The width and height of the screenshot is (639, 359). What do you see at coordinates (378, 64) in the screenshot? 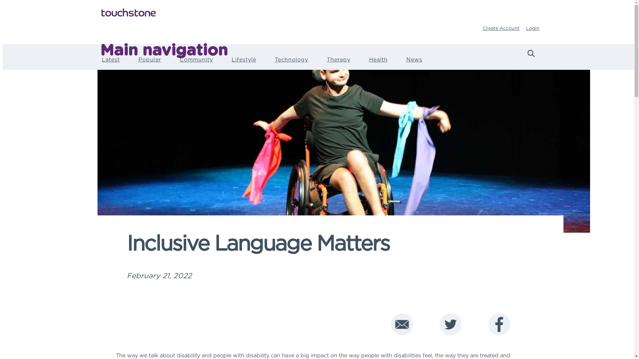
I see `Health` at bounding box center [378, 64].